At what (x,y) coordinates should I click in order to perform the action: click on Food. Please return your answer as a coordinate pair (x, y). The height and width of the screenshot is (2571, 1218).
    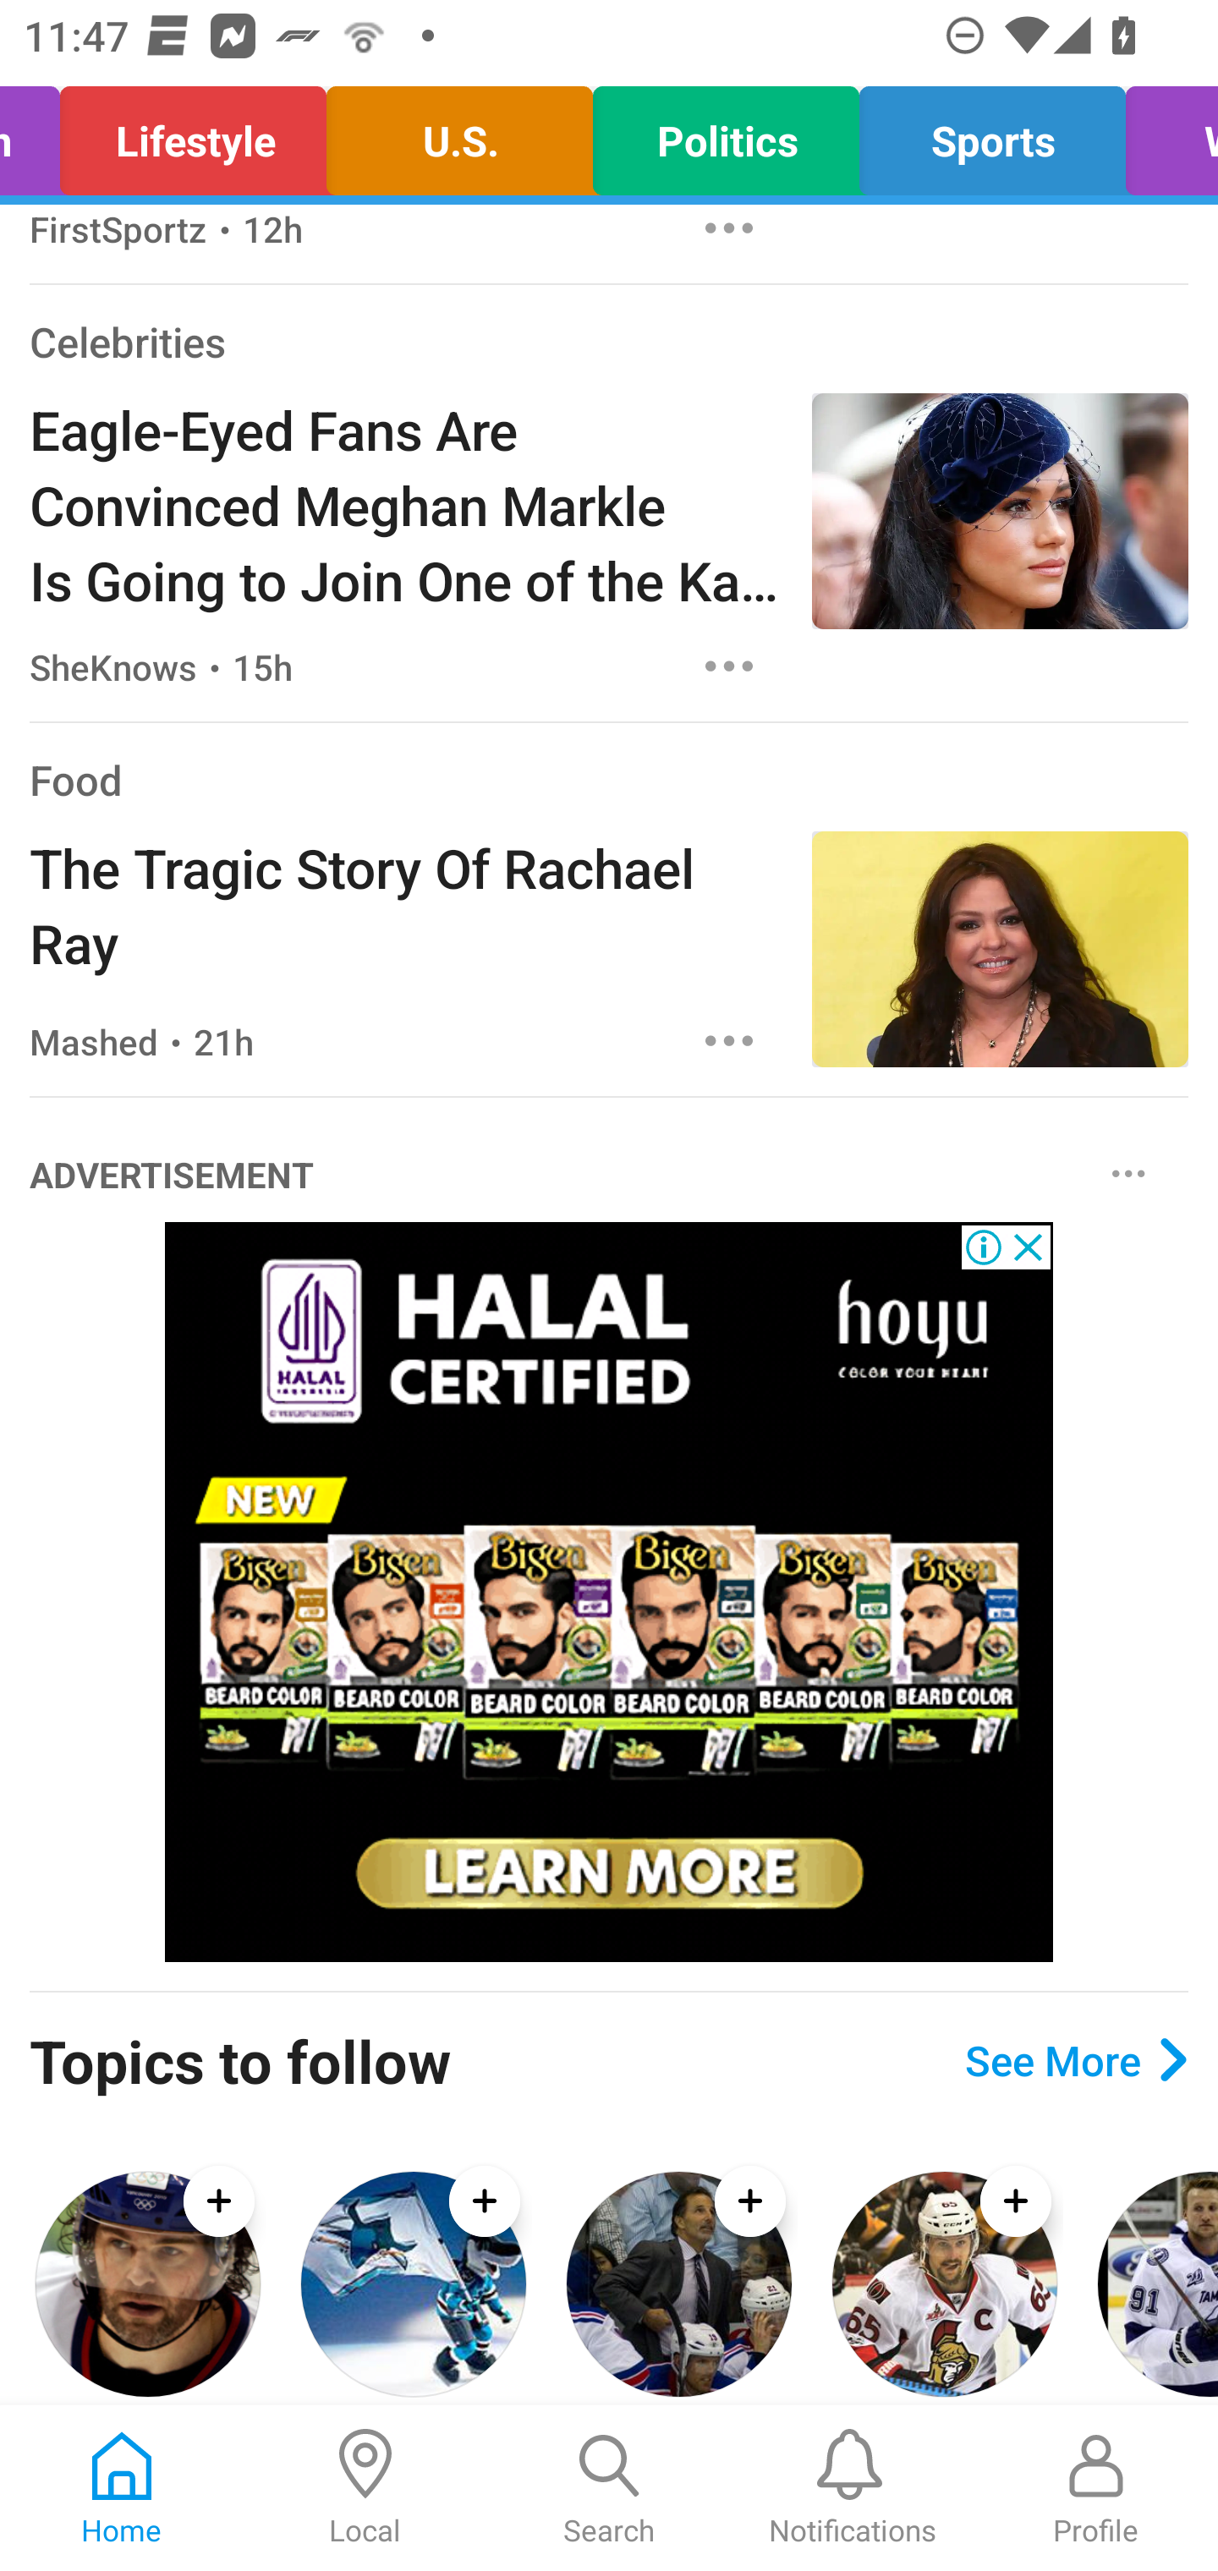
    Looking at the image, I should click on (76, 778).